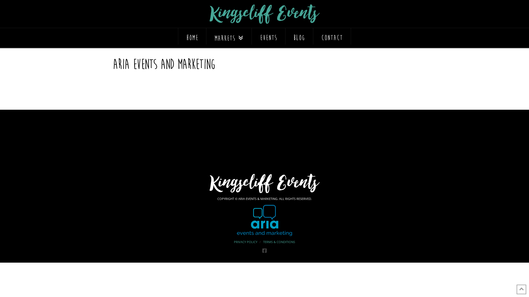  I want to click on TERMS & CONDITIONS, so click(279, 242).